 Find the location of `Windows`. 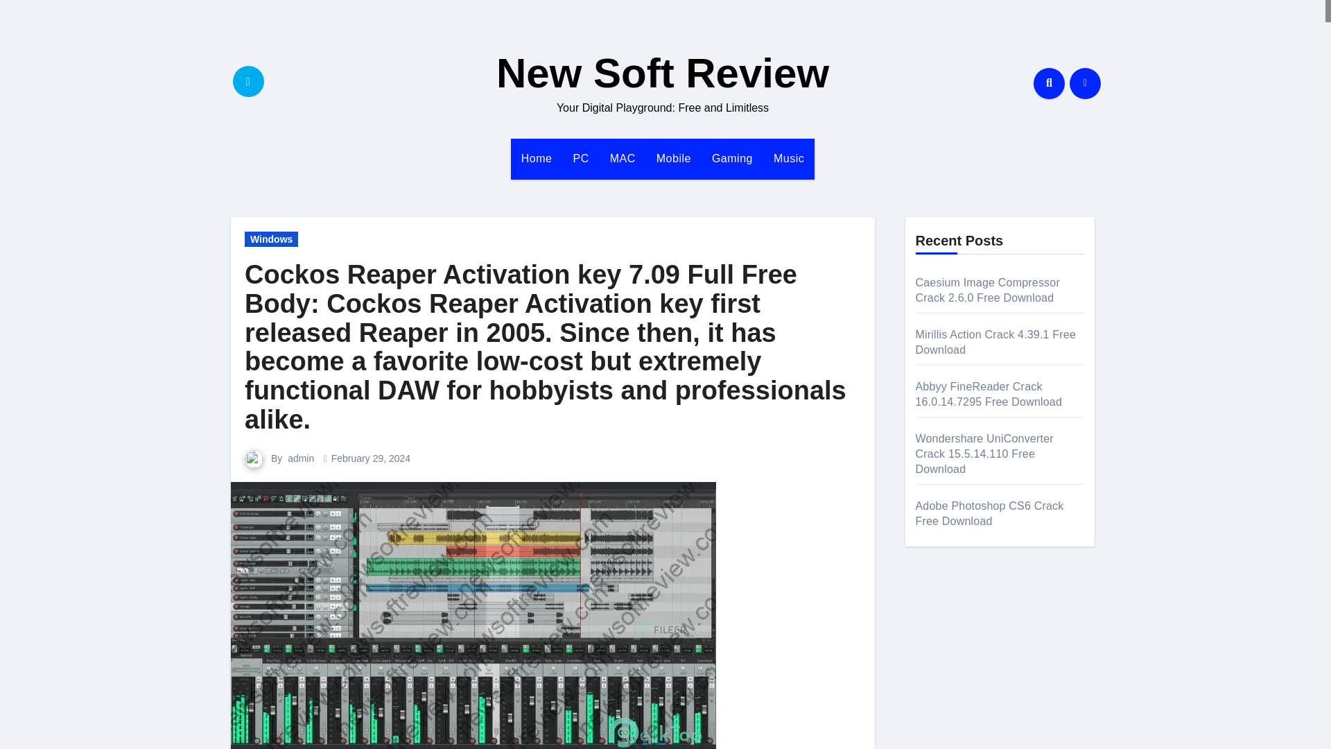

Windows is located at coordinates (272, 239).